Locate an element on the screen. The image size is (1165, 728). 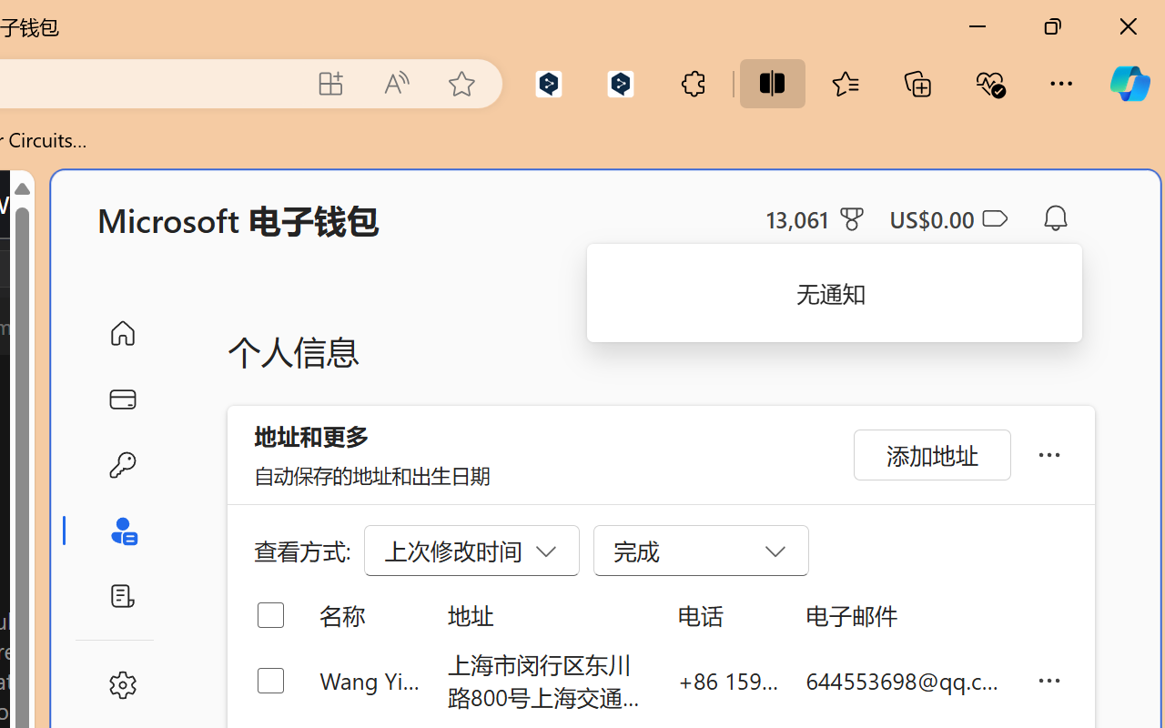
Microsoft Cashback - US$0.00 is located at coordinates (948, 218).